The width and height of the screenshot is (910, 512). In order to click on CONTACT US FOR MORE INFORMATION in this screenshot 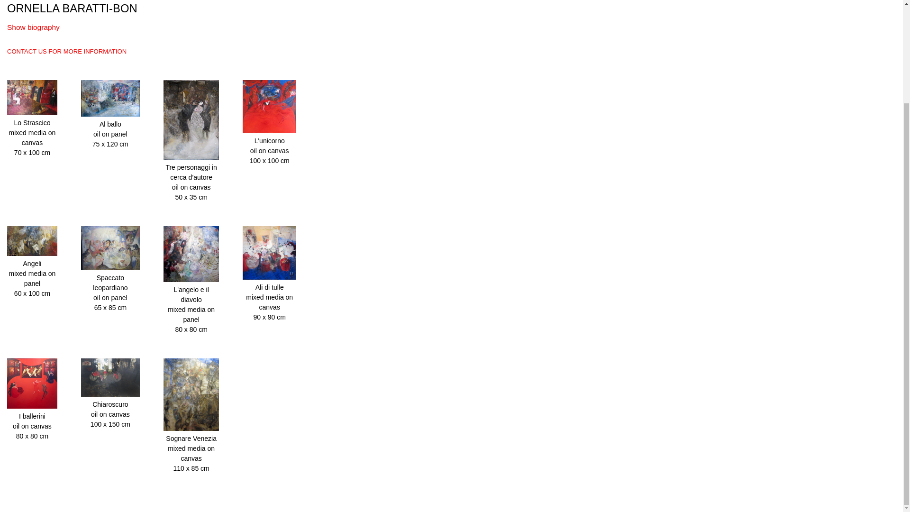, I will do `click(66, 51)`.